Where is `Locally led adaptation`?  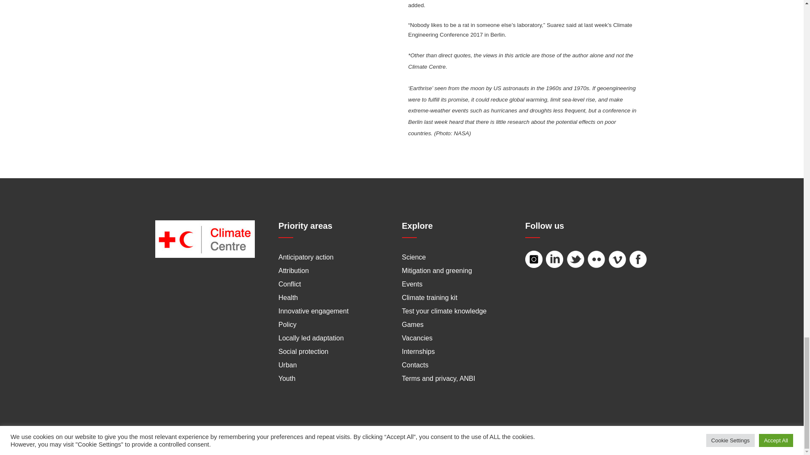 Locally led adaptation is located at coordinates (311, 338).